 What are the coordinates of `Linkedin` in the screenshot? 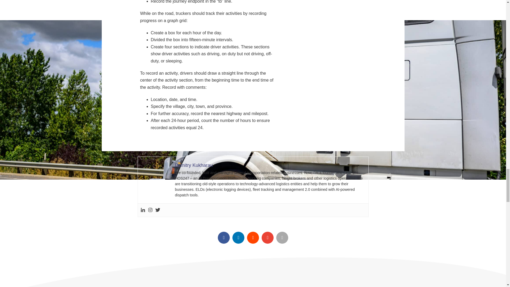 It's located at (142, 210).